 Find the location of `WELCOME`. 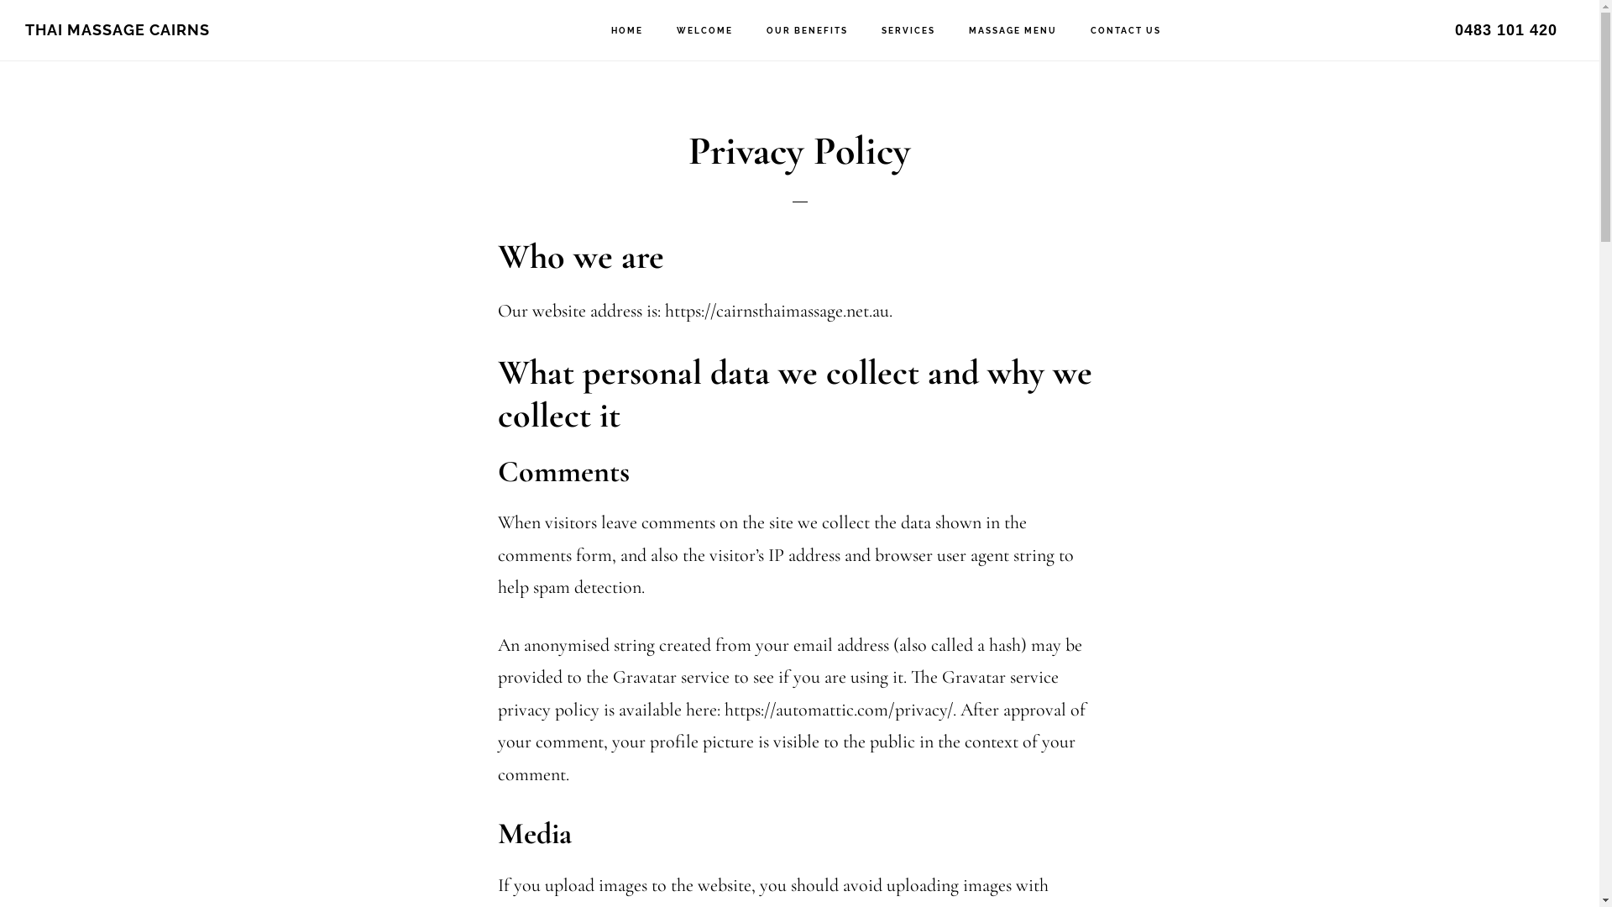

WELCOME is located at coordinates (705, 31).